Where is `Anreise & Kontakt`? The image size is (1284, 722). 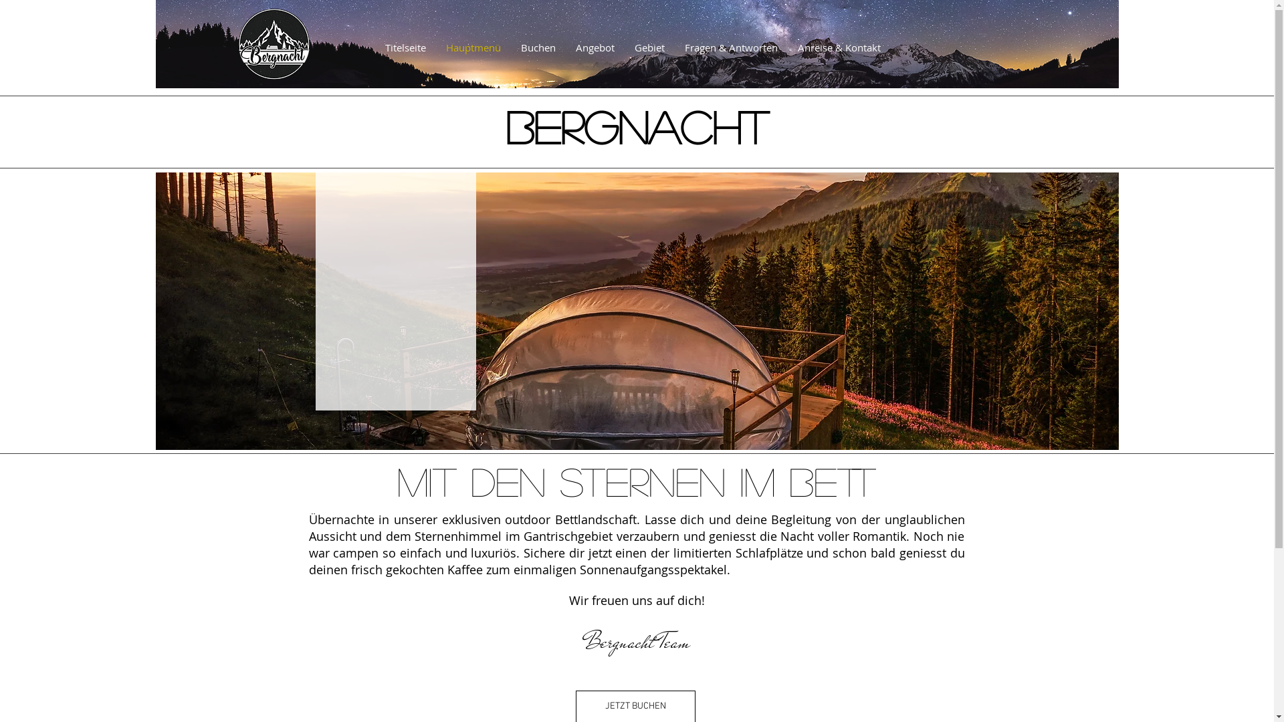
Anreise & Kontakt is located at coordinates (839, 47).